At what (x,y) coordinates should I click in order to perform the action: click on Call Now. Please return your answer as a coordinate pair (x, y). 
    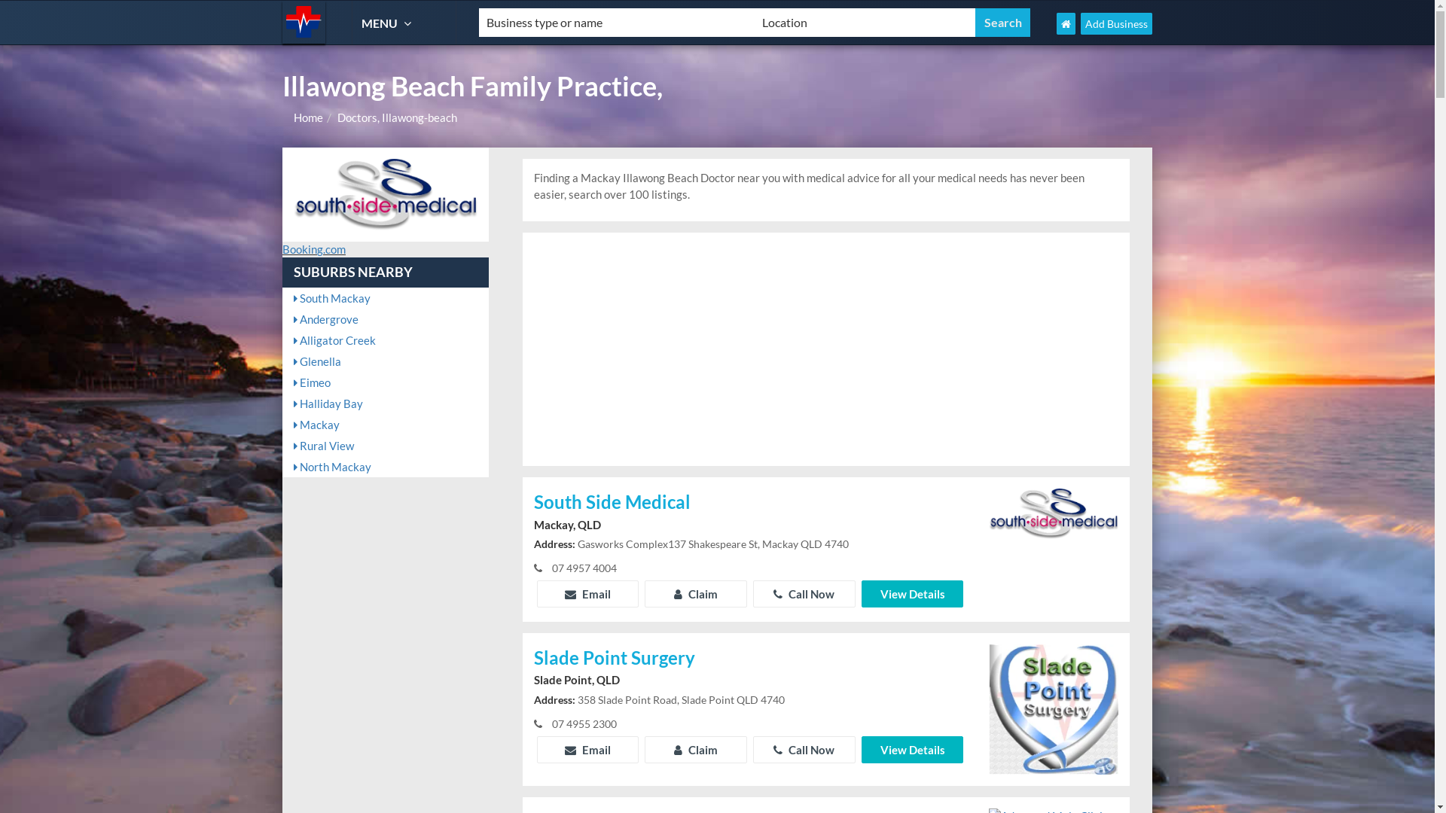
    Looking at the image, I should click on (804, 594).